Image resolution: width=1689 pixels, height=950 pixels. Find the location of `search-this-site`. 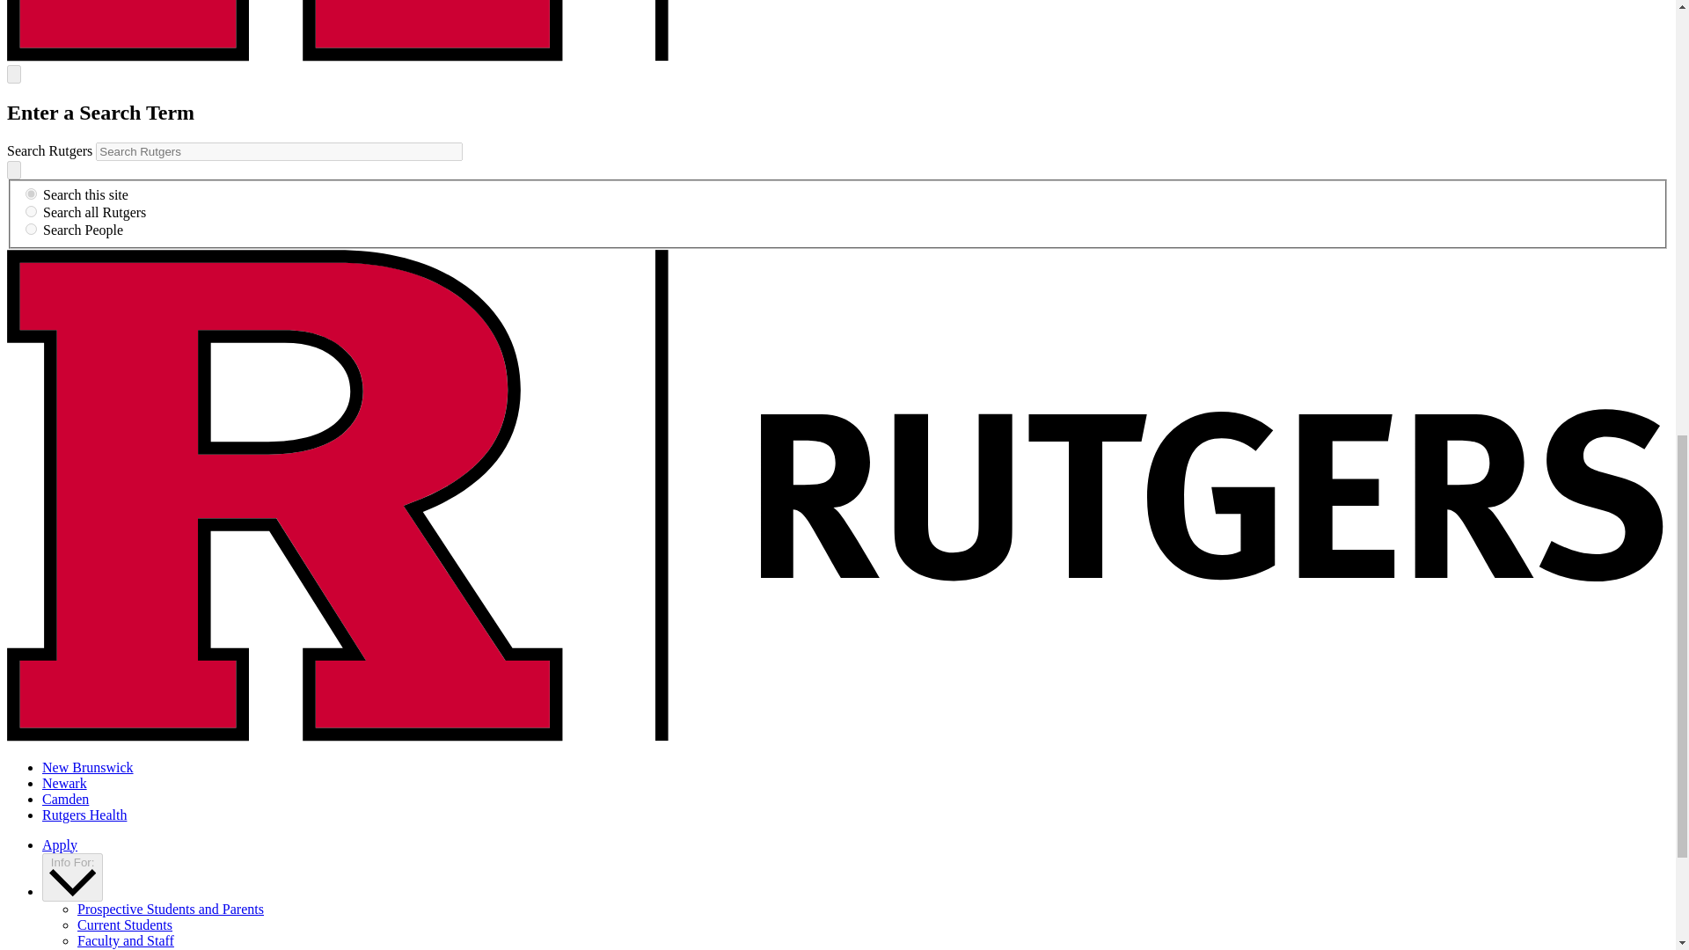

search-this-site is located at coordinates (31, 194).